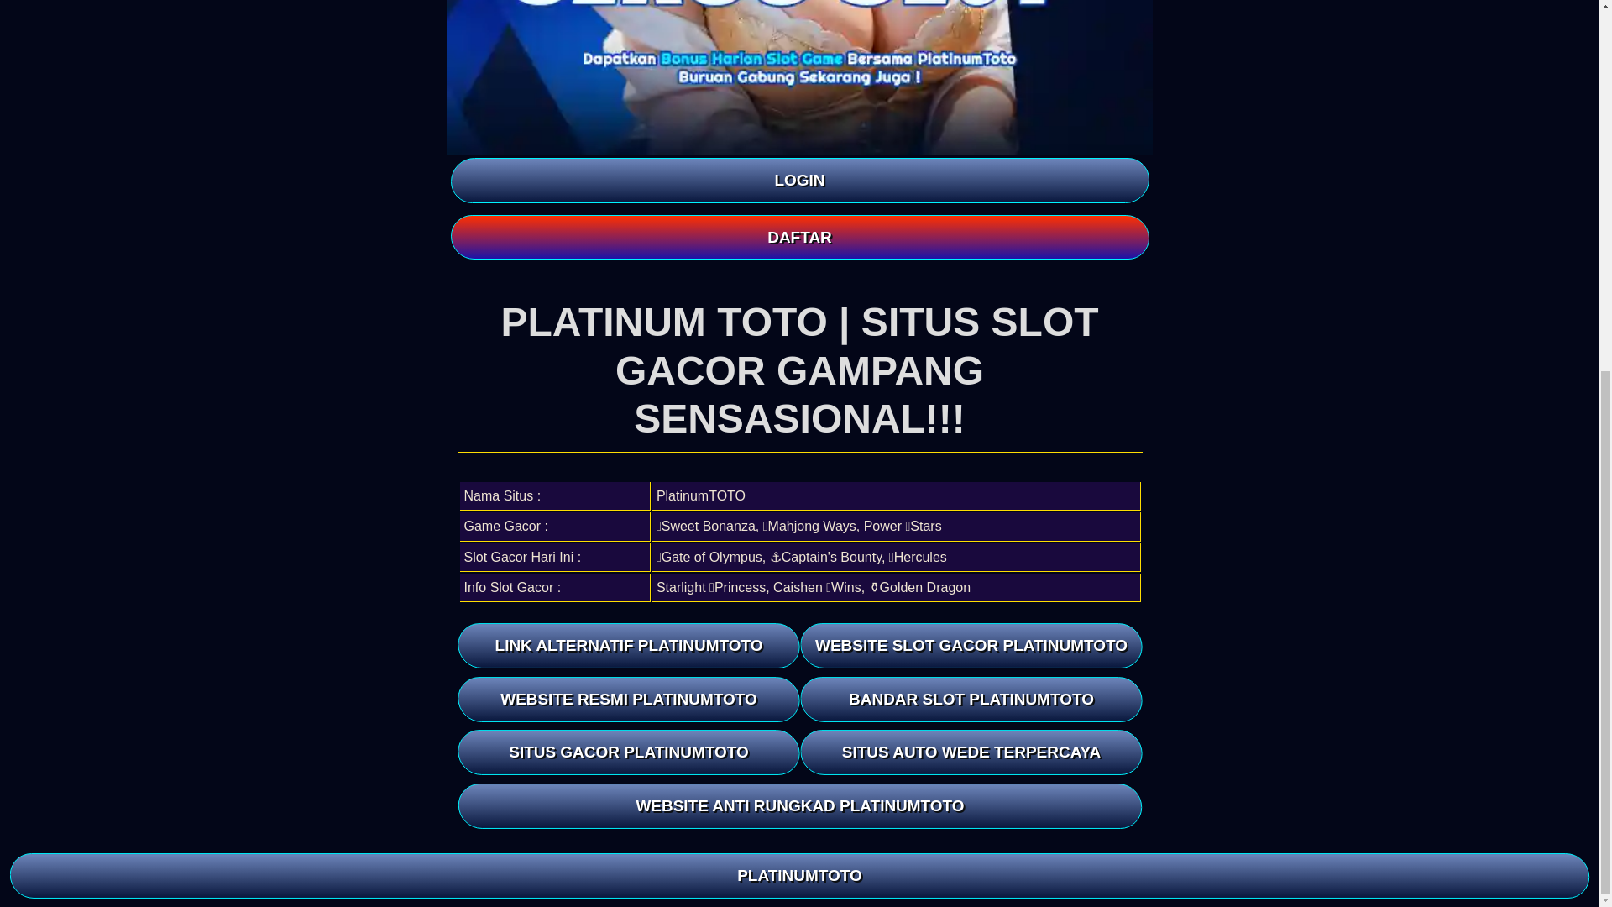 The height and width of the screenshot is (907, 1612). I want to click on WEBSITE RESMI PLATINUMTOTO, so click(628, 699).